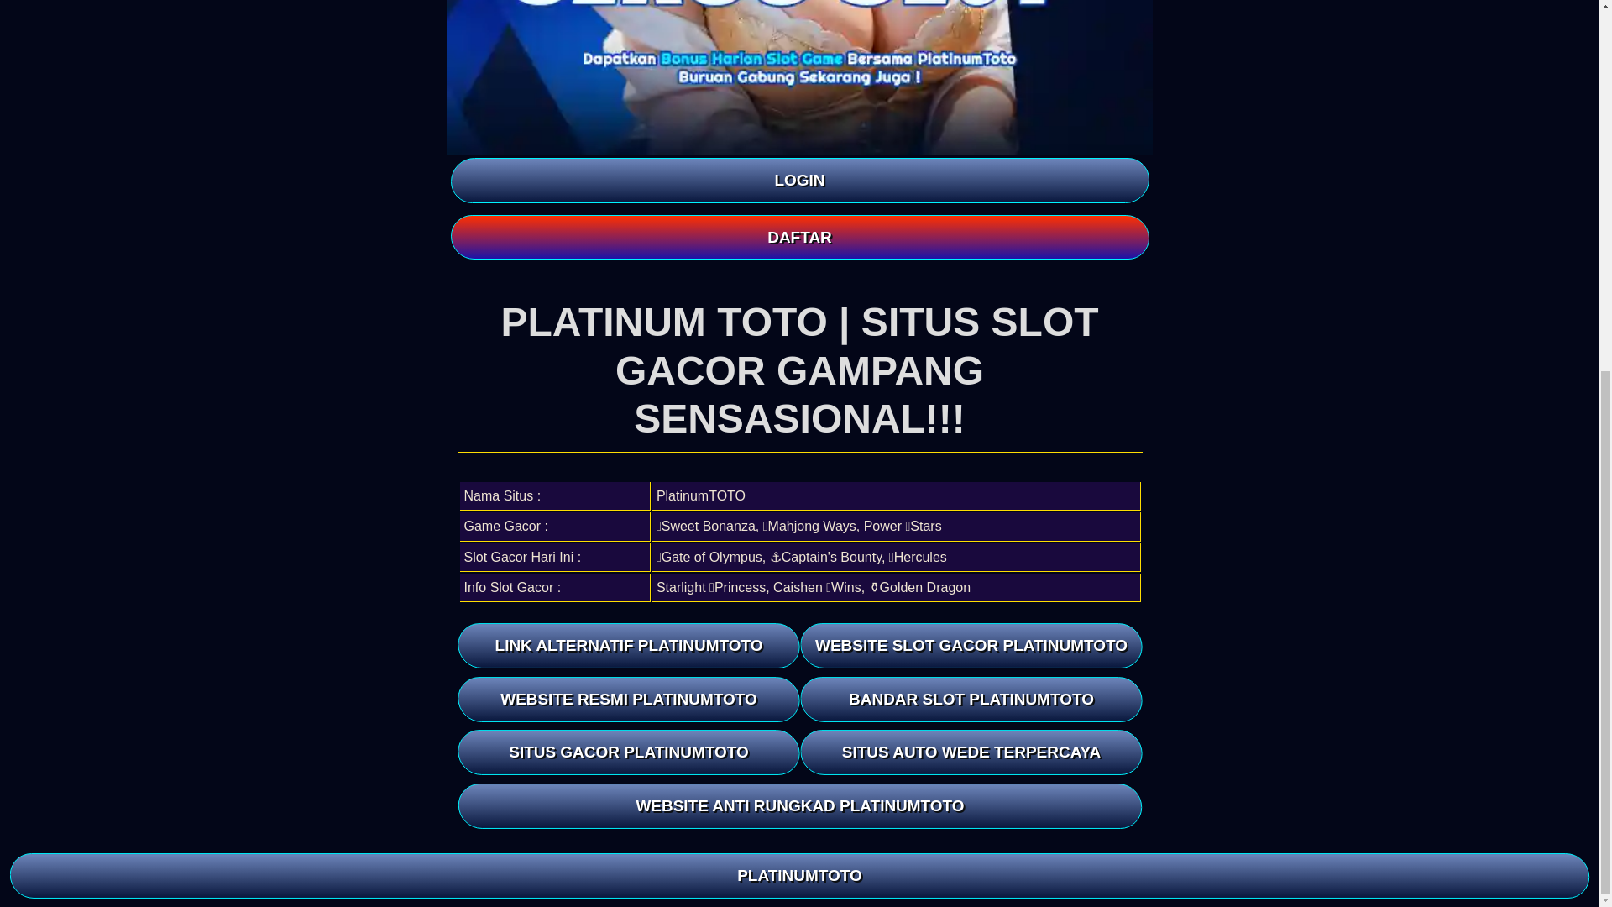 The height and width of the screenshot is (907, 1612). I want to click on WEBSITE RESMI PLATINUMTOTO, so click(628, 699).